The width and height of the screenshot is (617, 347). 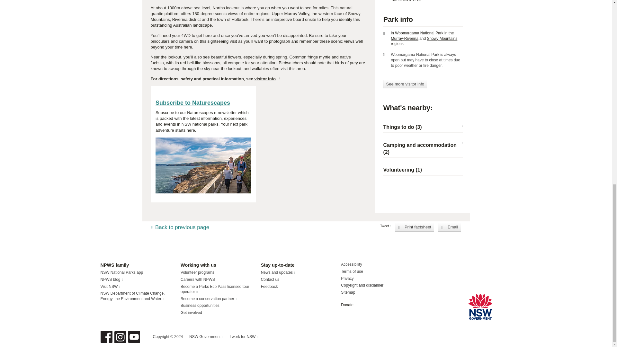 I want to click on Visit NSW National Parks on Youtube, so click(x=134, y=337).